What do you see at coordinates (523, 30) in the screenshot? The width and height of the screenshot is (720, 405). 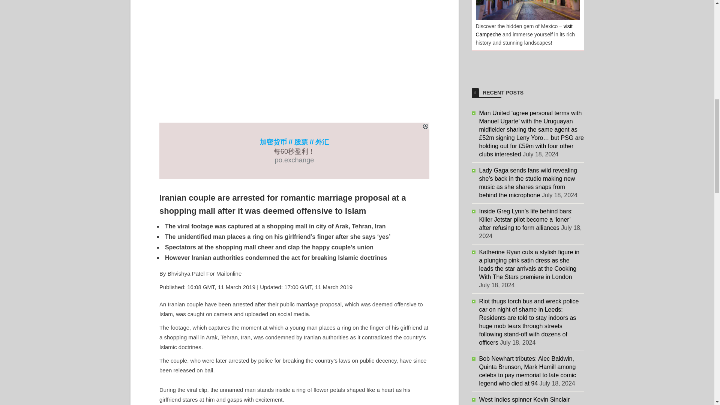 I see `visit Campeche` at bounding box center [523, 30].